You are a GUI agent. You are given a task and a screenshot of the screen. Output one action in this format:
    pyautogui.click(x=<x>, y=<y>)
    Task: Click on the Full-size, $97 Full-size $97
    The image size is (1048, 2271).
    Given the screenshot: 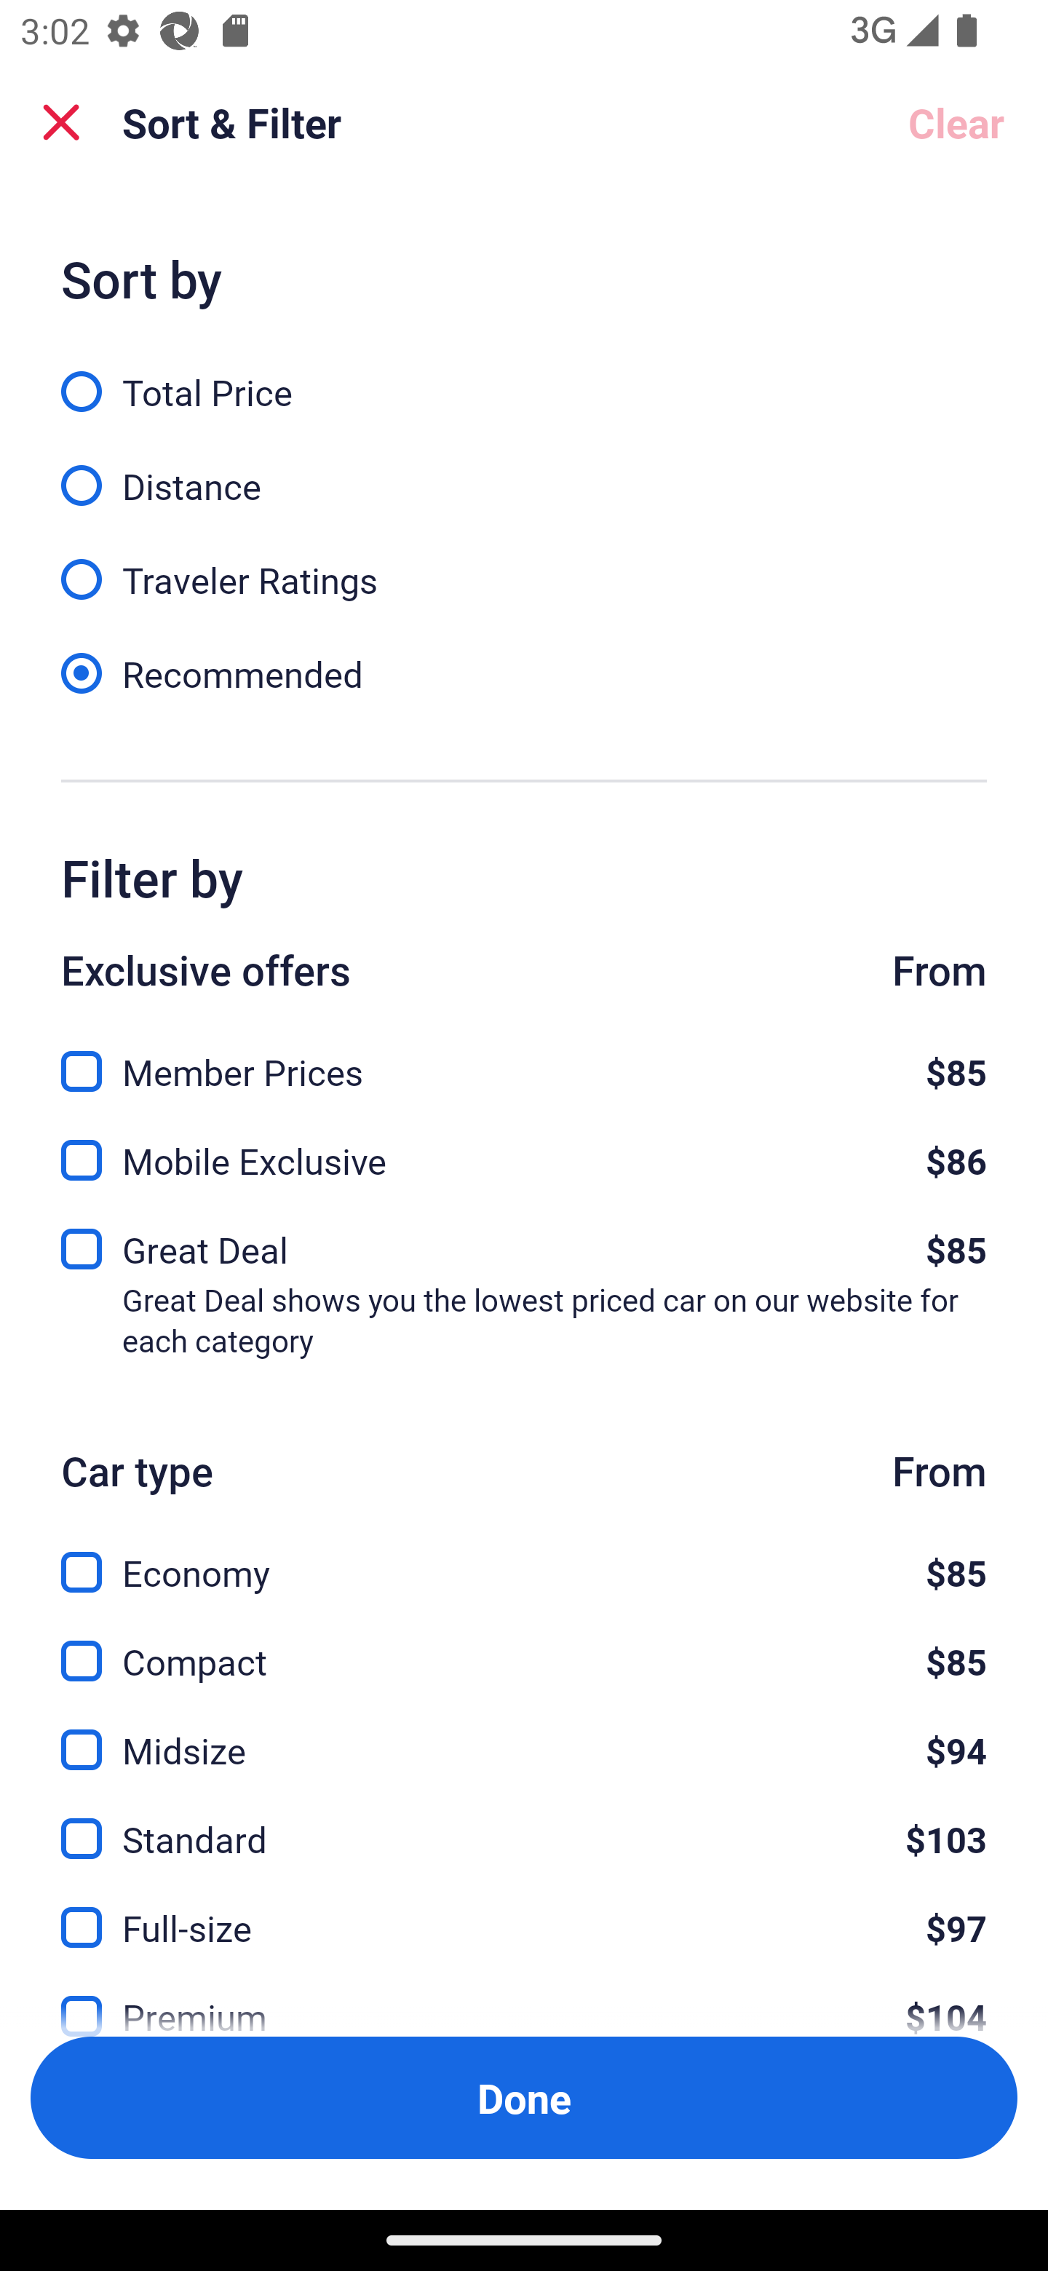 What is the action you would take?
    pyautogui.click(x=524, y=1911)
    